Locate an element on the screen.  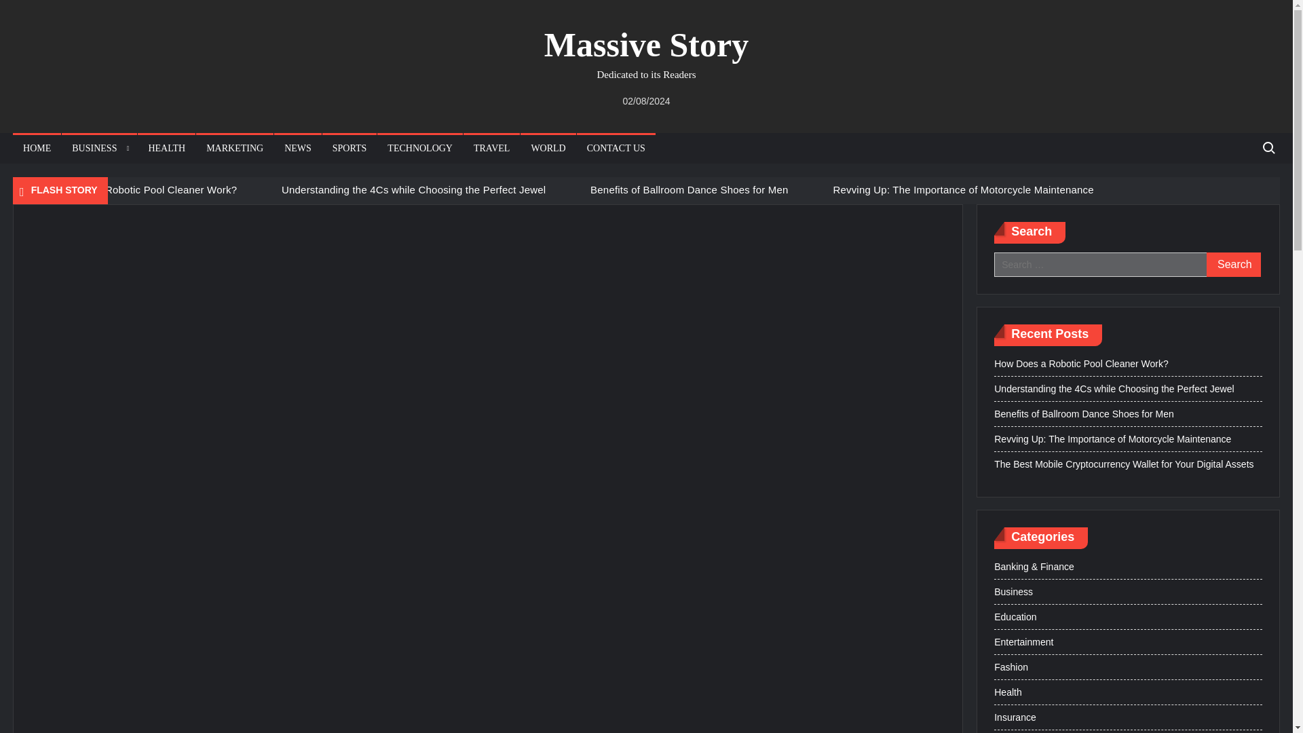
TECHNOLOGY is located at coordinates (419, 148).